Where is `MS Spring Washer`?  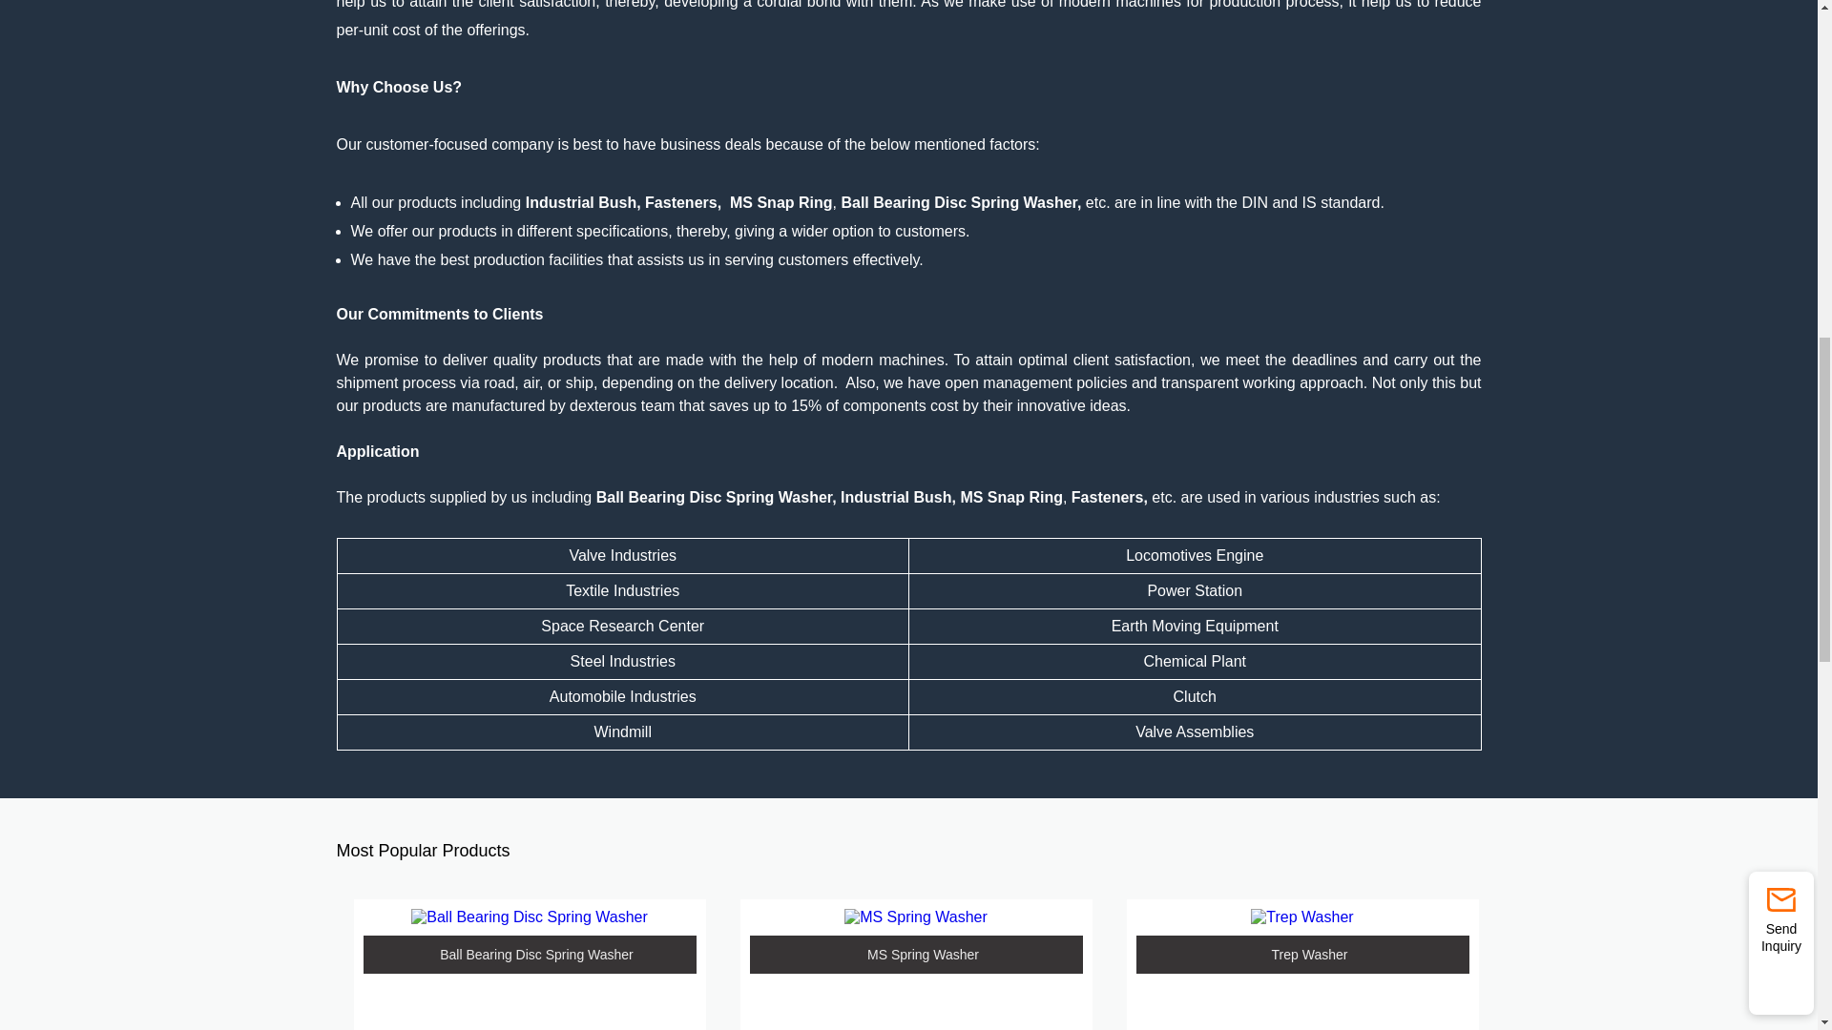
MS Spring Washer is located at coordinates (916, 917).